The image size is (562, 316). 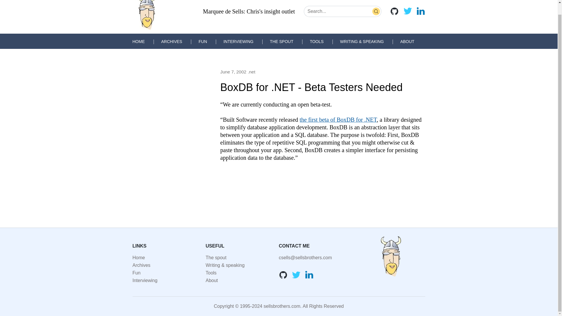 What do you see at coordinates (138, 42) in the screenshot?
I see `HOME` at bounding box center [138, 42].